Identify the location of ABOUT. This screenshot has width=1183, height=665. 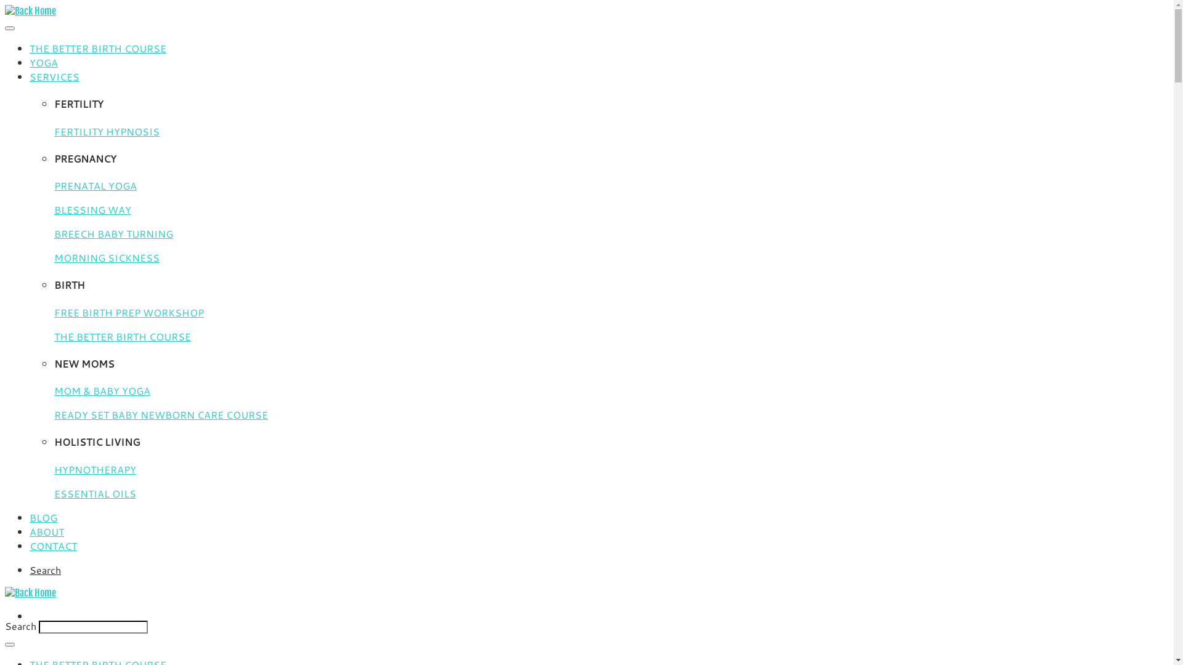
(47, 532).